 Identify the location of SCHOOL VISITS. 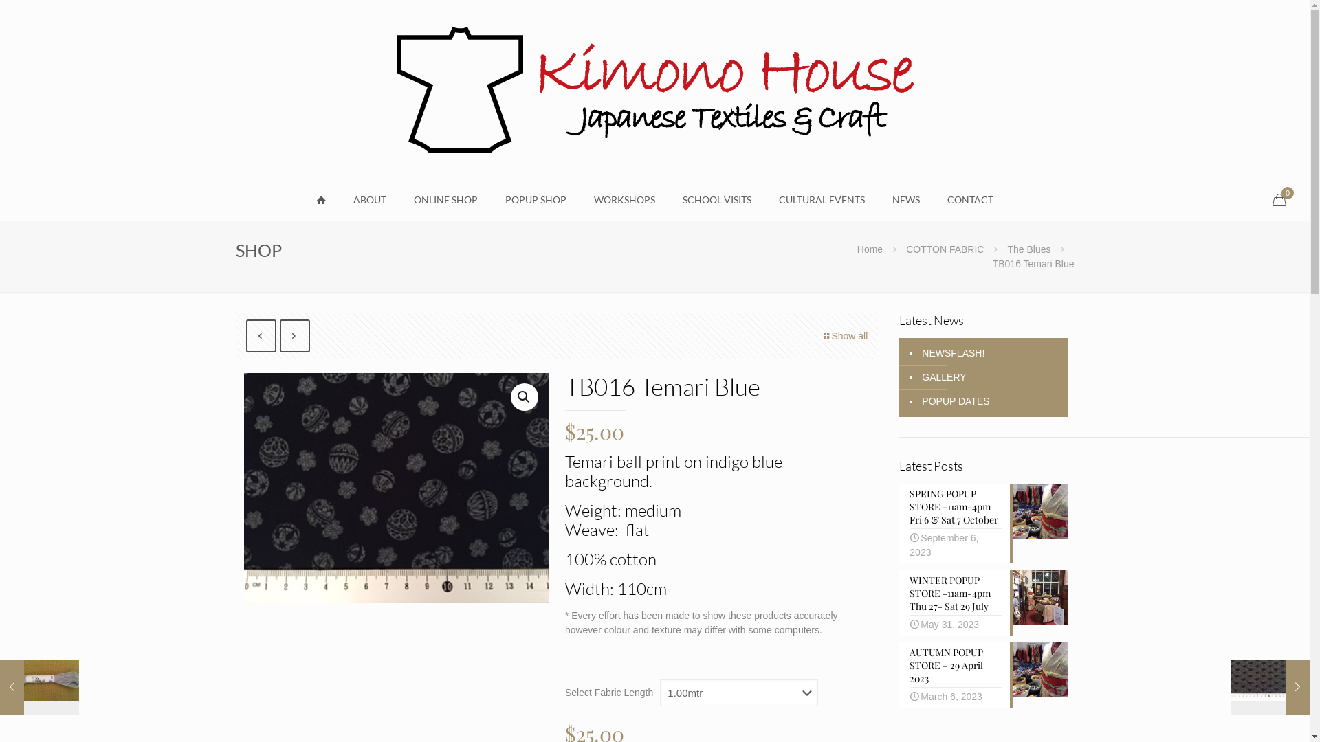
(716, 200).